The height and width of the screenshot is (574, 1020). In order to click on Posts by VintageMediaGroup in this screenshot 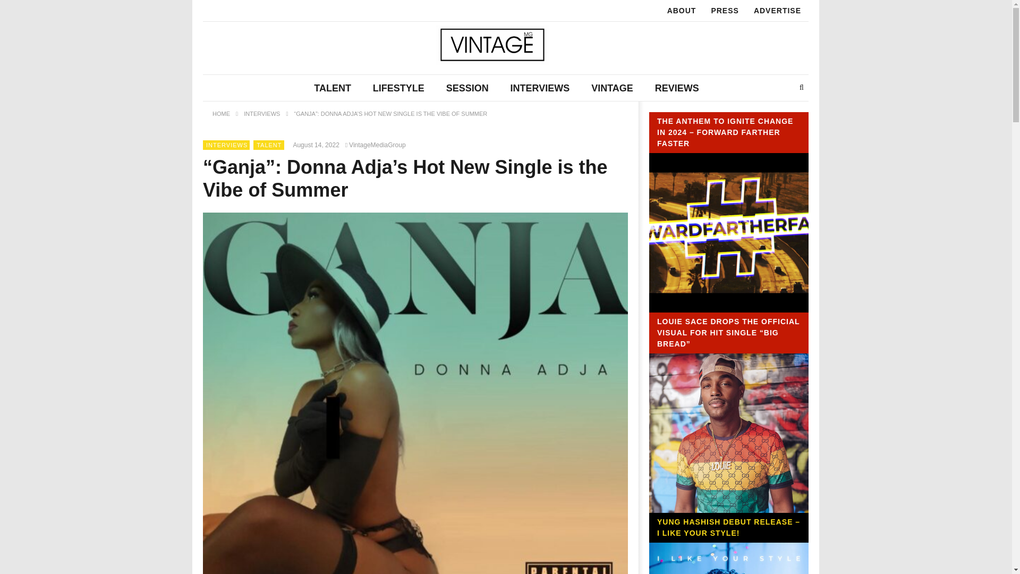, I will do `click(377, 145)`.